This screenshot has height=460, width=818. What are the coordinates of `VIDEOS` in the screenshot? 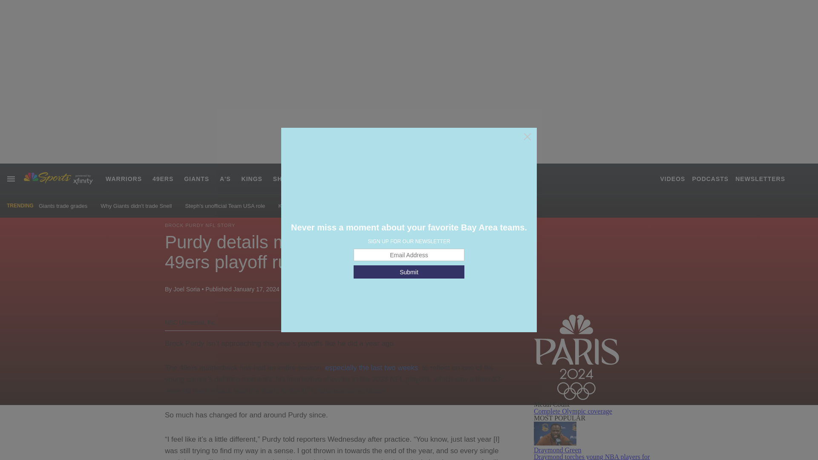 It's located at (672, 178).